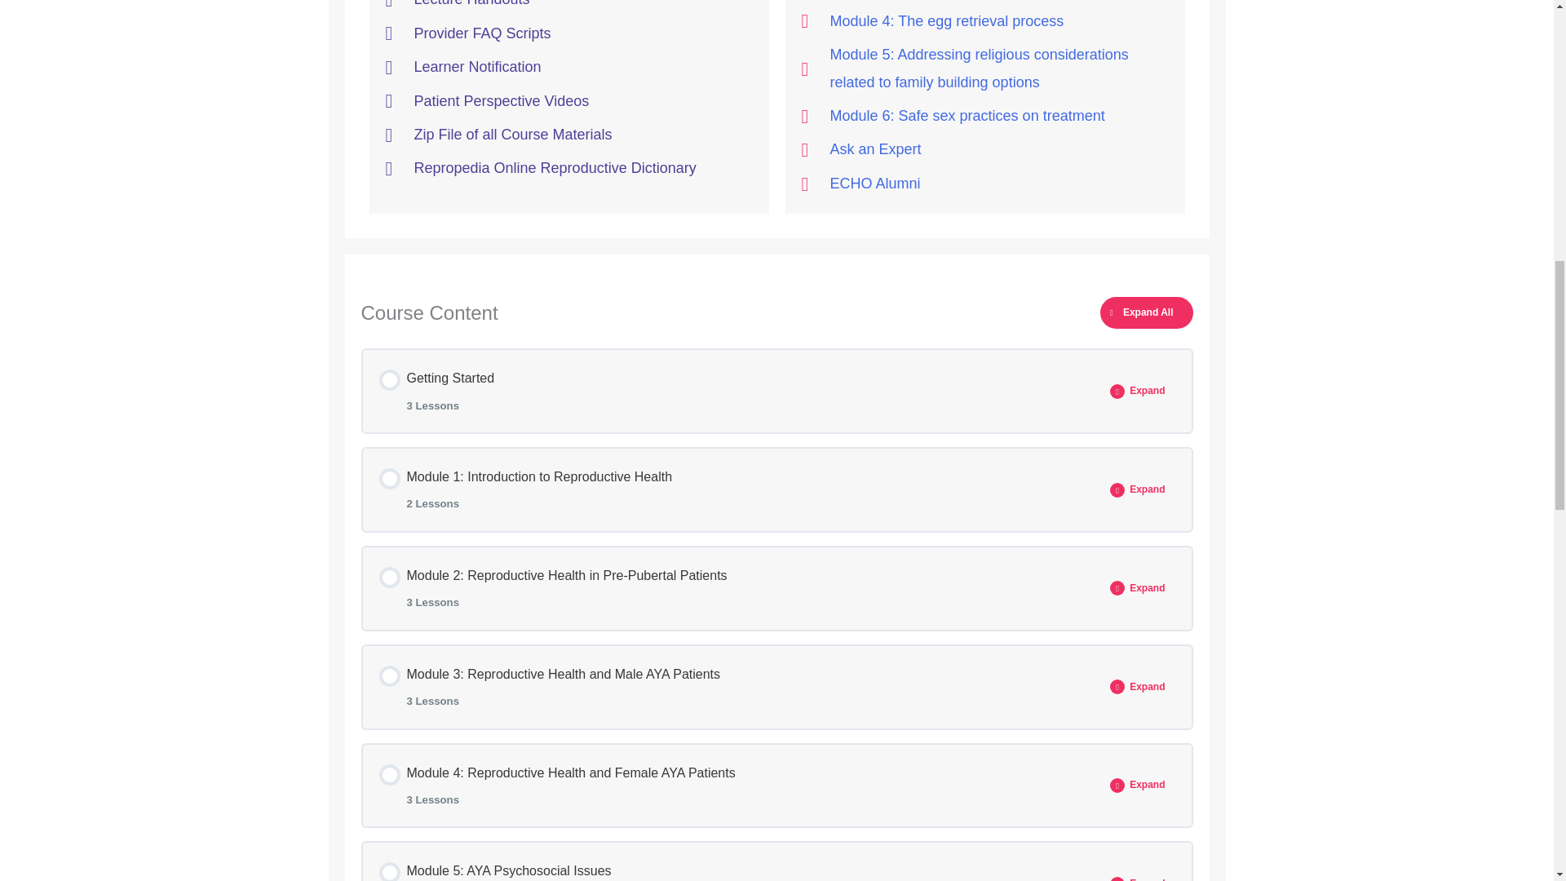 This screenshot has height=881, width=1566. Describe the element at coordinates (984, 116) in the screenshot. I see `Repropedia Online Reproductive Dictionary` at that location.